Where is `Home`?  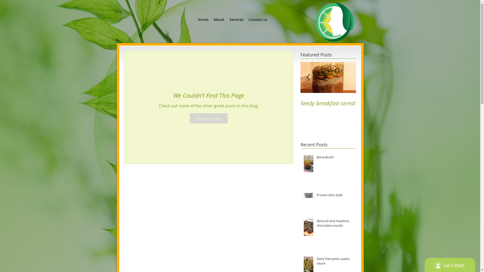 Home is located at coordinates (203, 20).